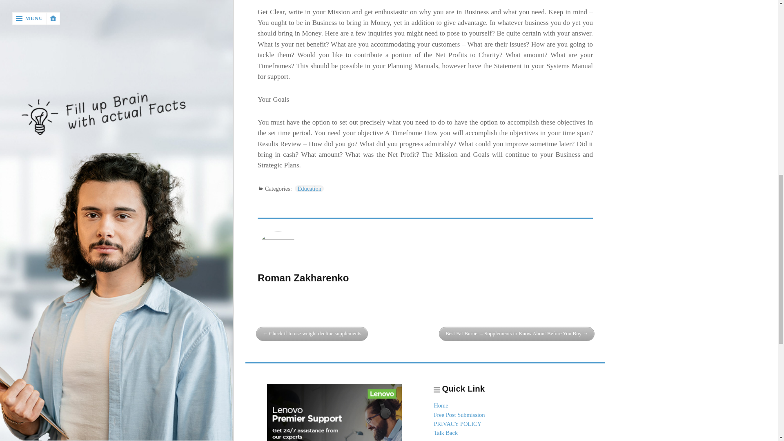 The image size is (784, 441). What do you see at coordinates (457, 424) in the screenshot?
I see `PRIVACY POLICY` at bounding box center [457, 424].